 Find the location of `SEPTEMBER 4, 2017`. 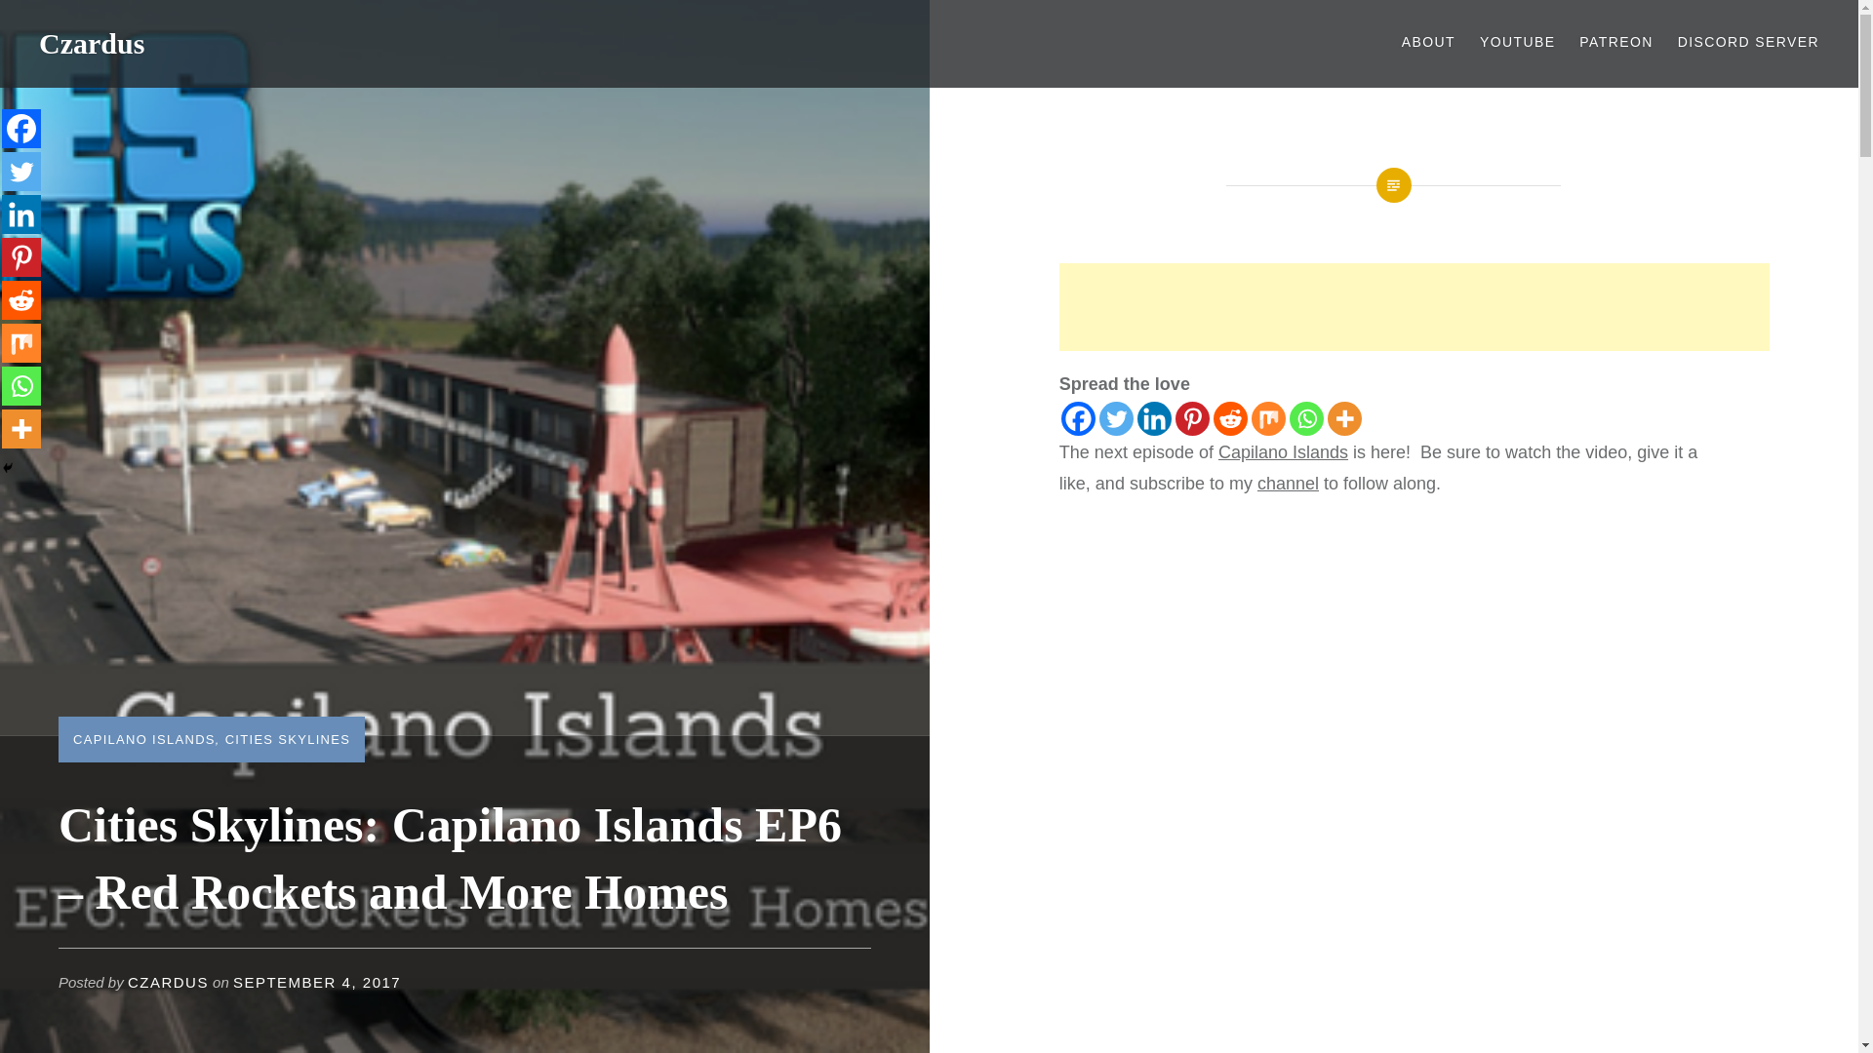

SEPTEMBER 4, 2017 is located at coordinates (316, 983).